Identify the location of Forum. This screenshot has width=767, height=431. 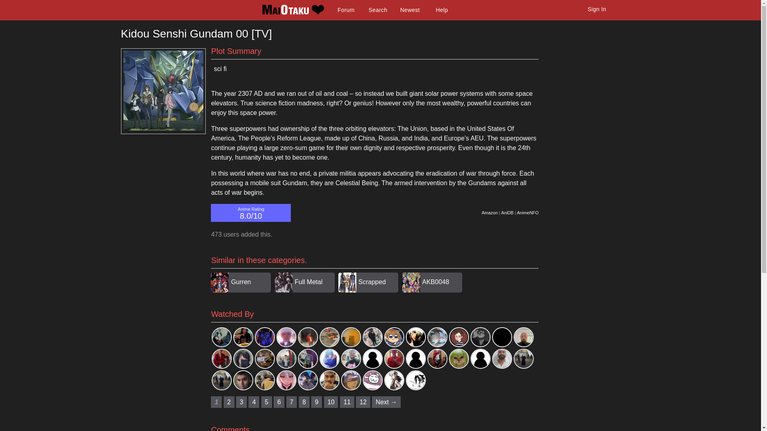
(346, 10).